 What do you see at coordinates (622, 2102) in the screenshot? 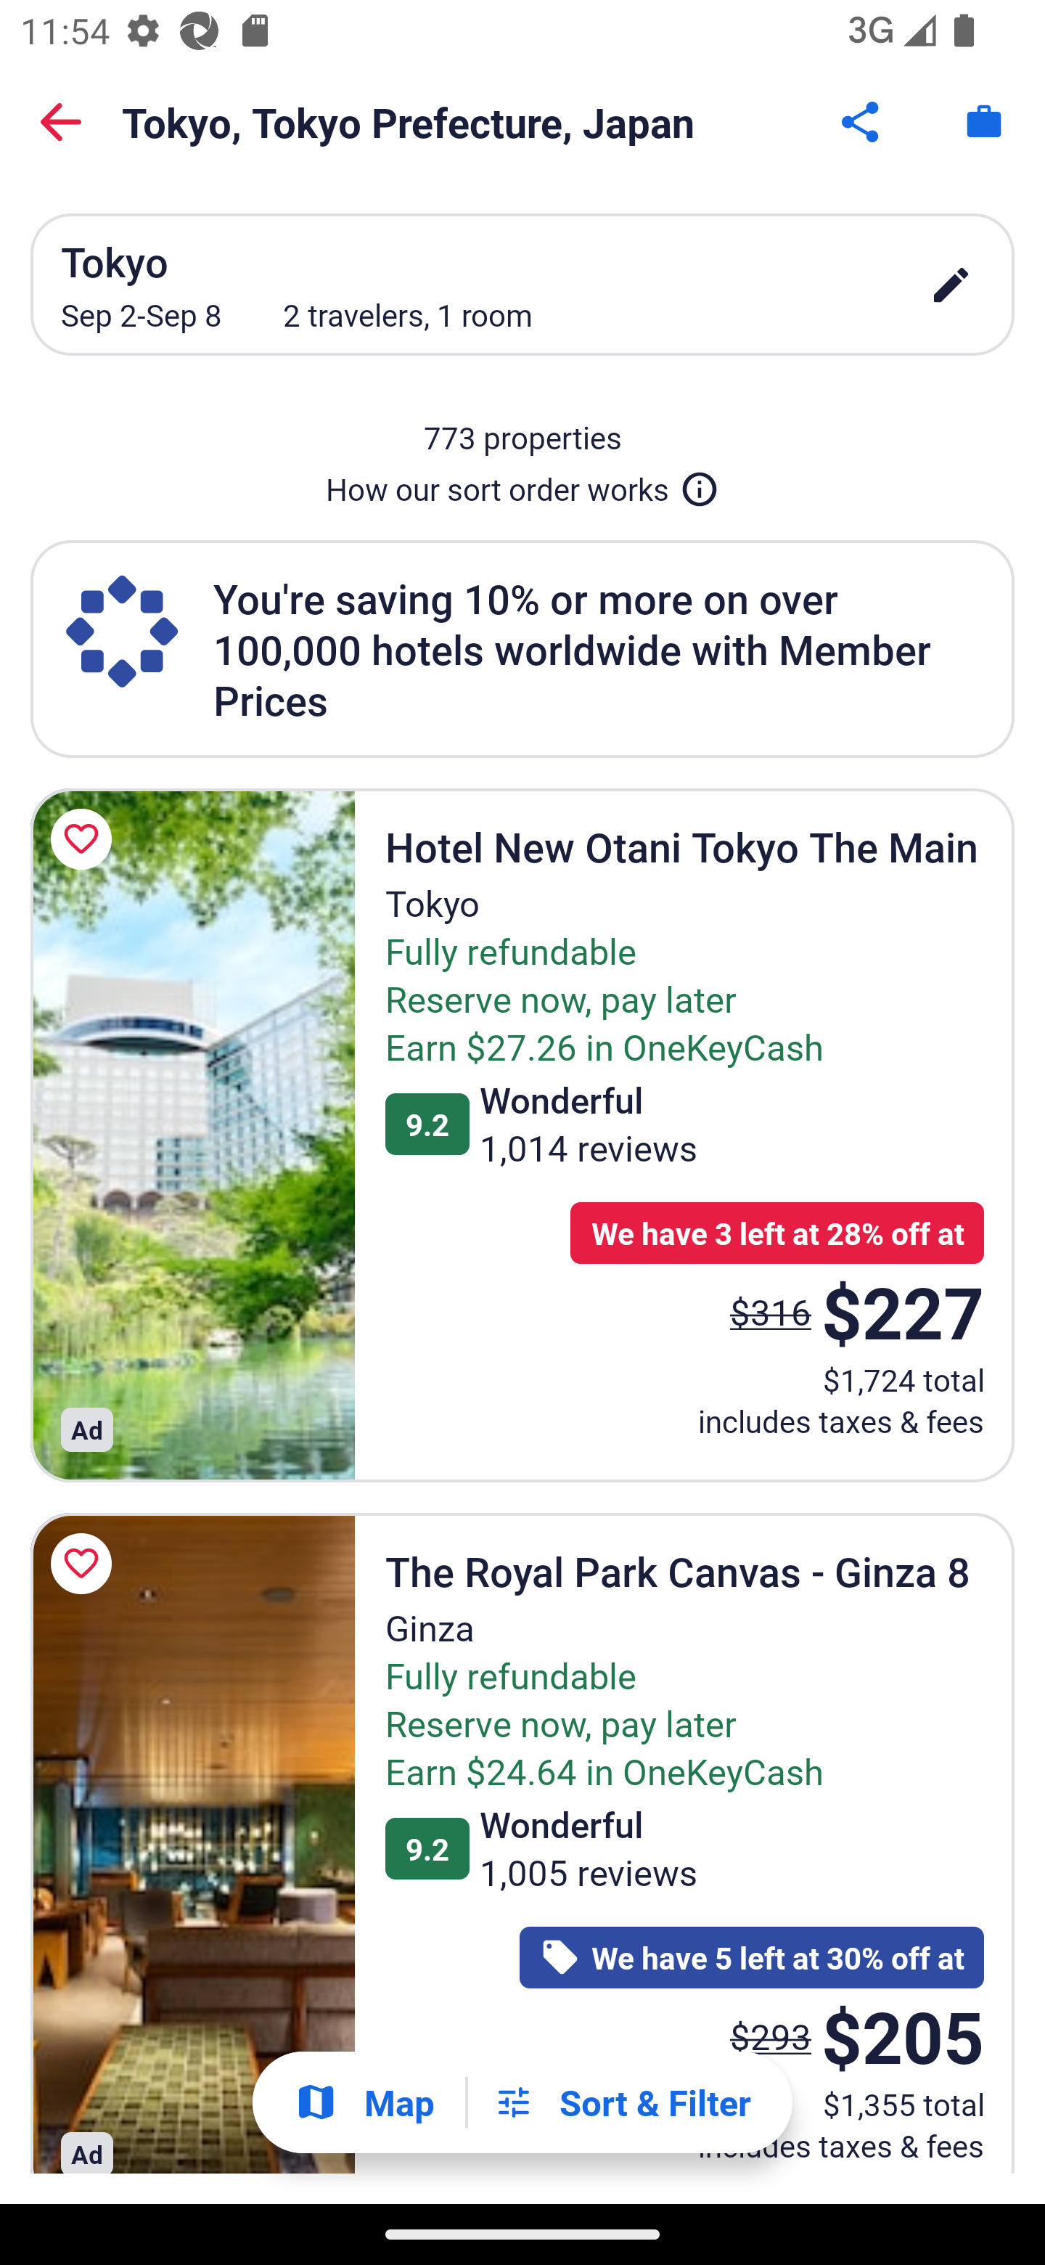
I see `Filters Sort & Filter Filters Button` at bounding box center [622, 2102].